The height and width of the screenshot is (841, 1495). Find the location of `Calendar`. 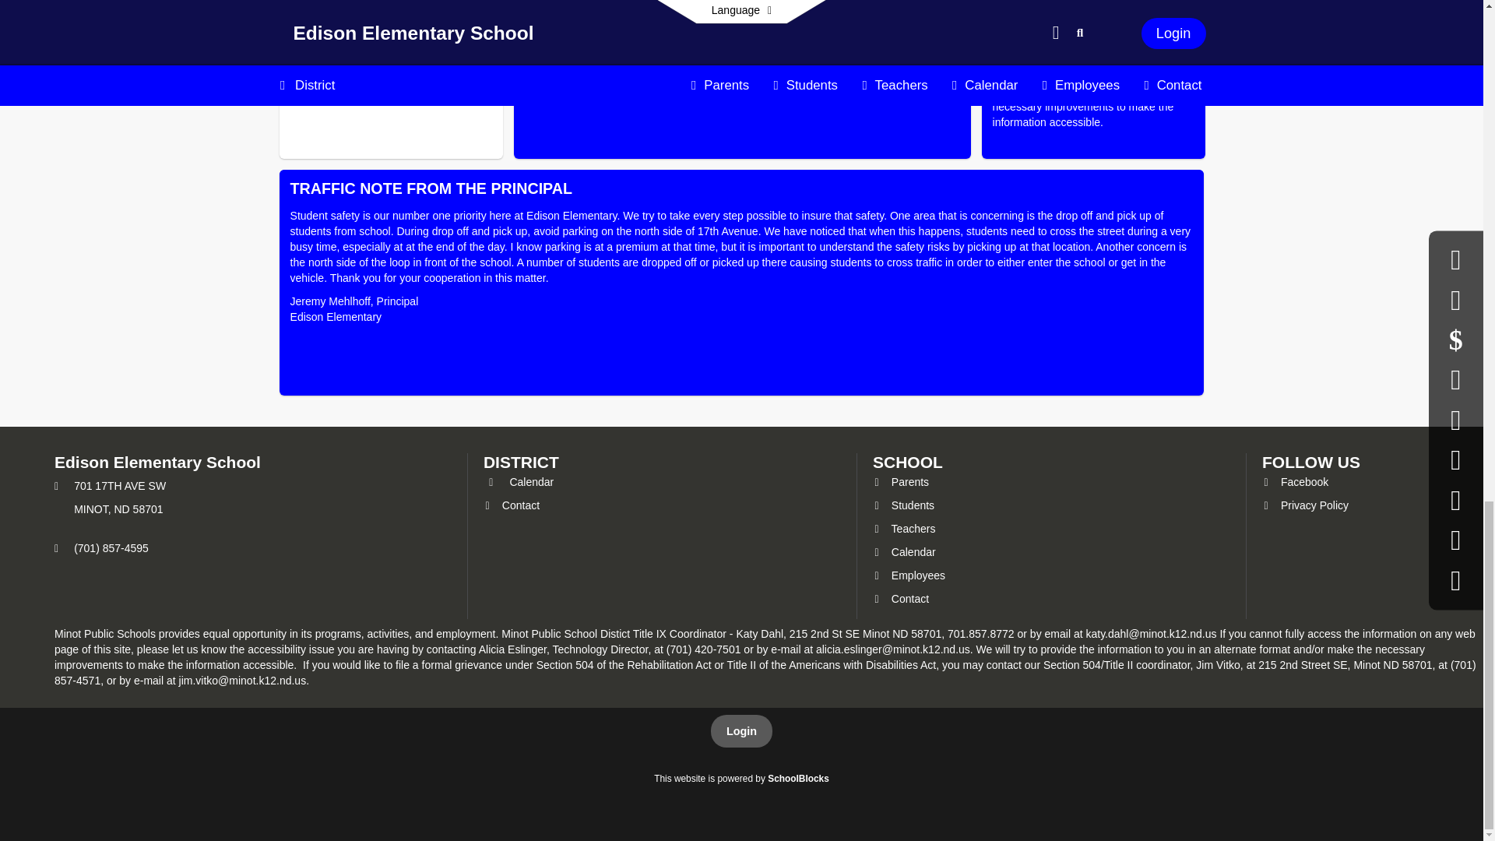

Calendar is located at coordinates (904, 551).